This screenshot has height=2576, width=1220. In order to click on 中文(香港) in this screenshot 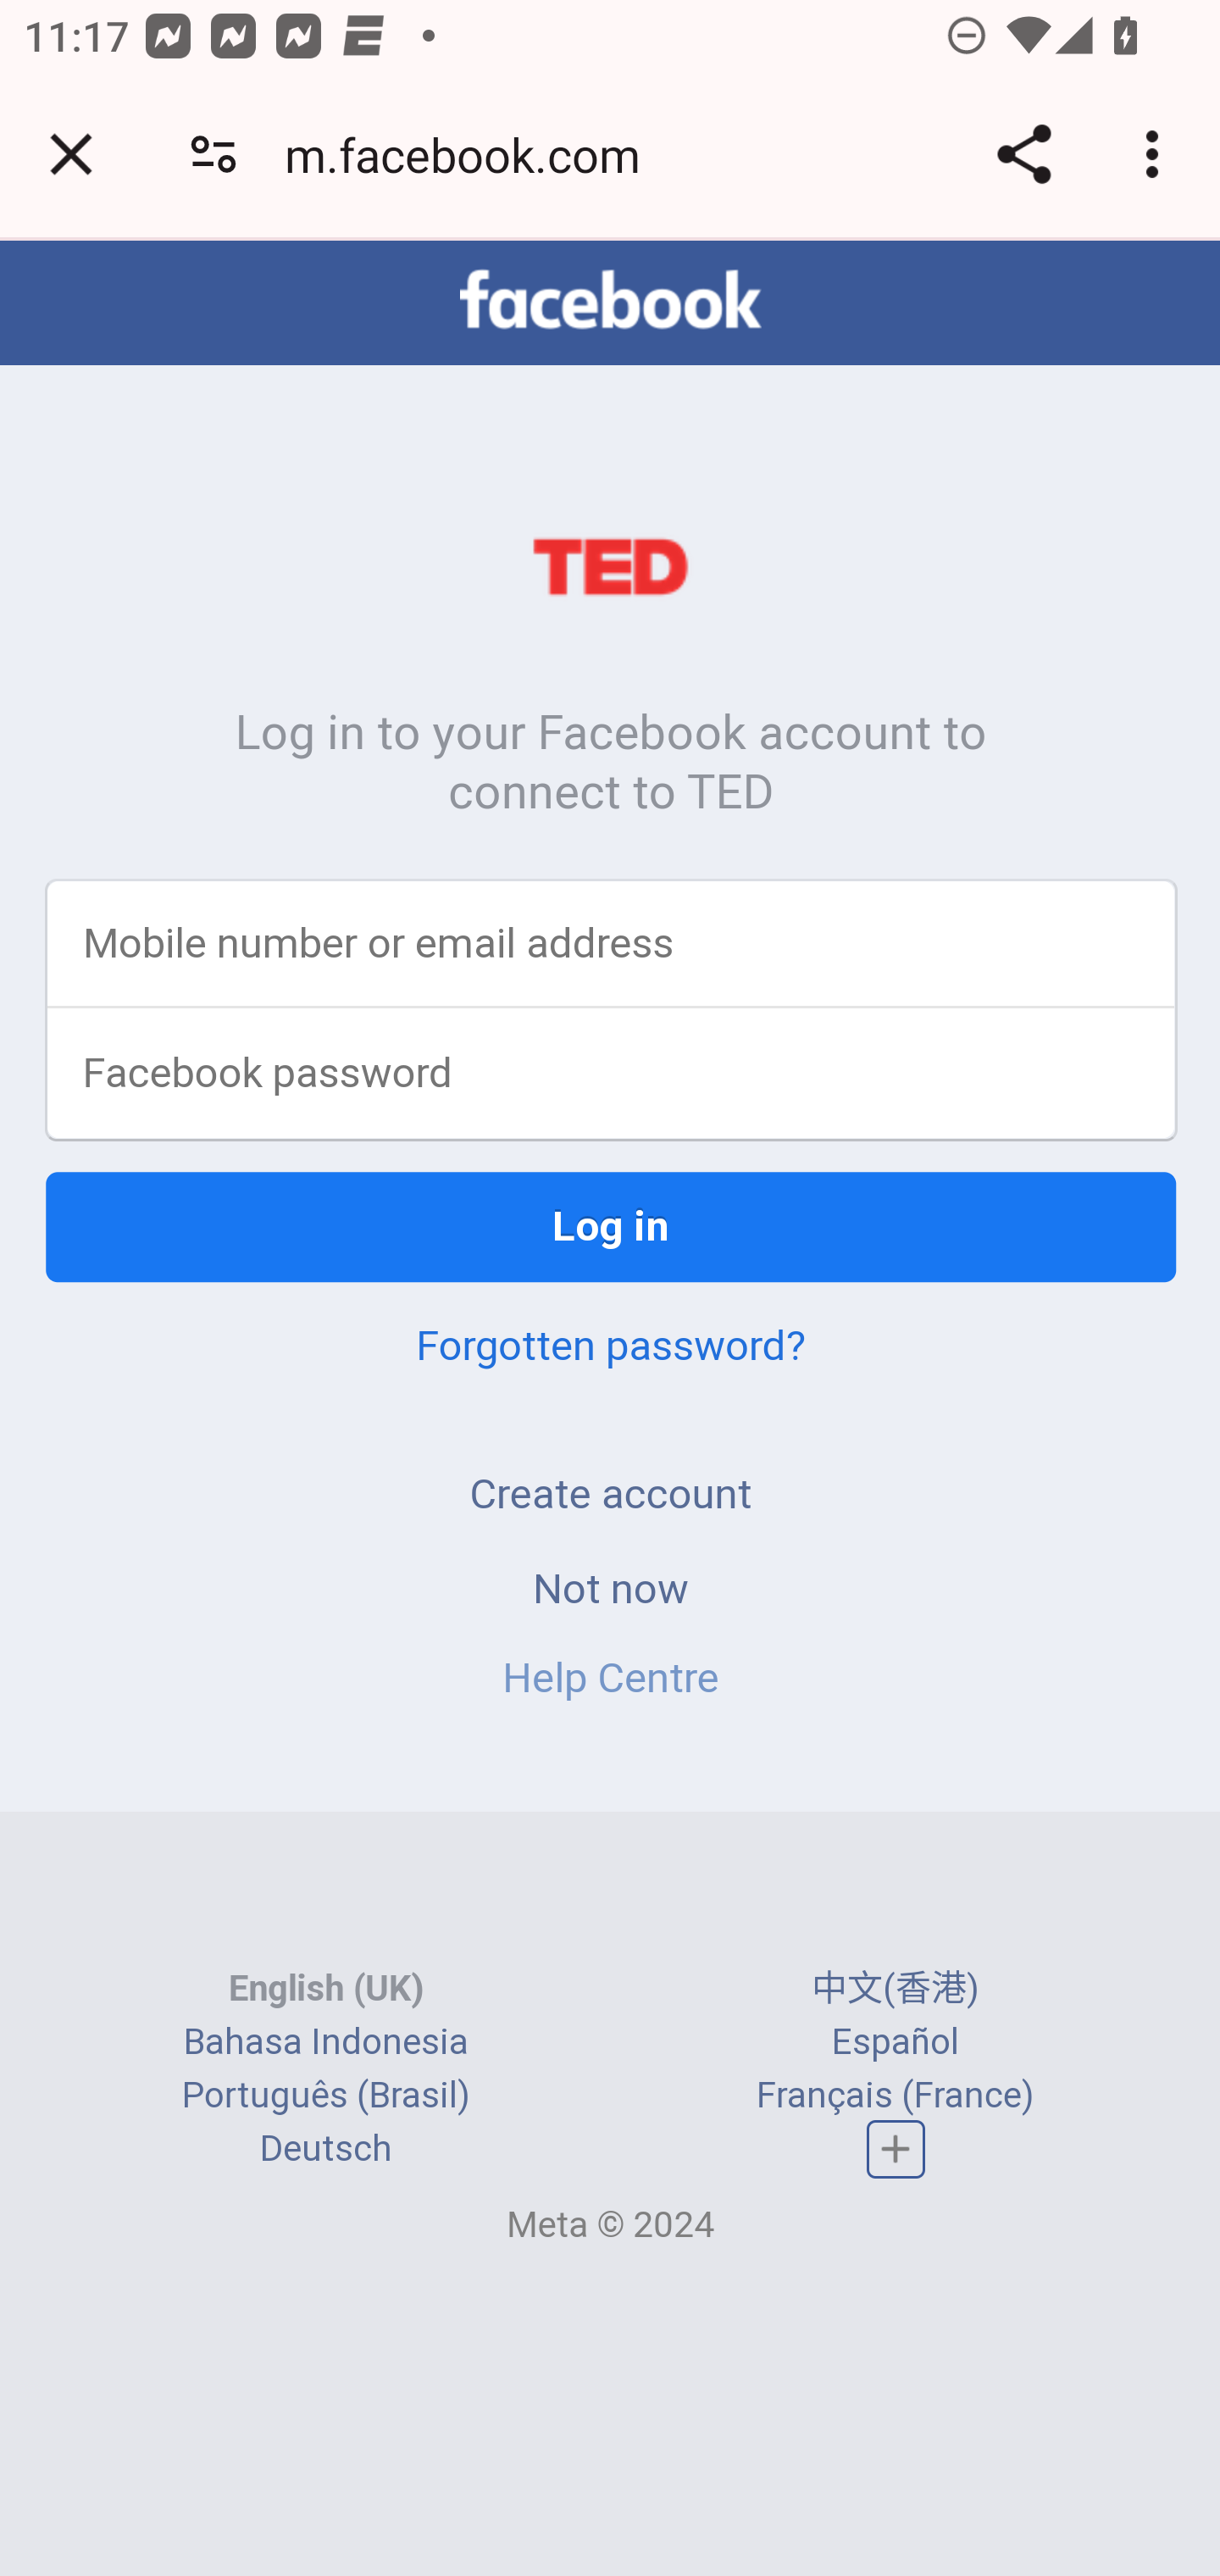, I will do `click(895, 1991)`.